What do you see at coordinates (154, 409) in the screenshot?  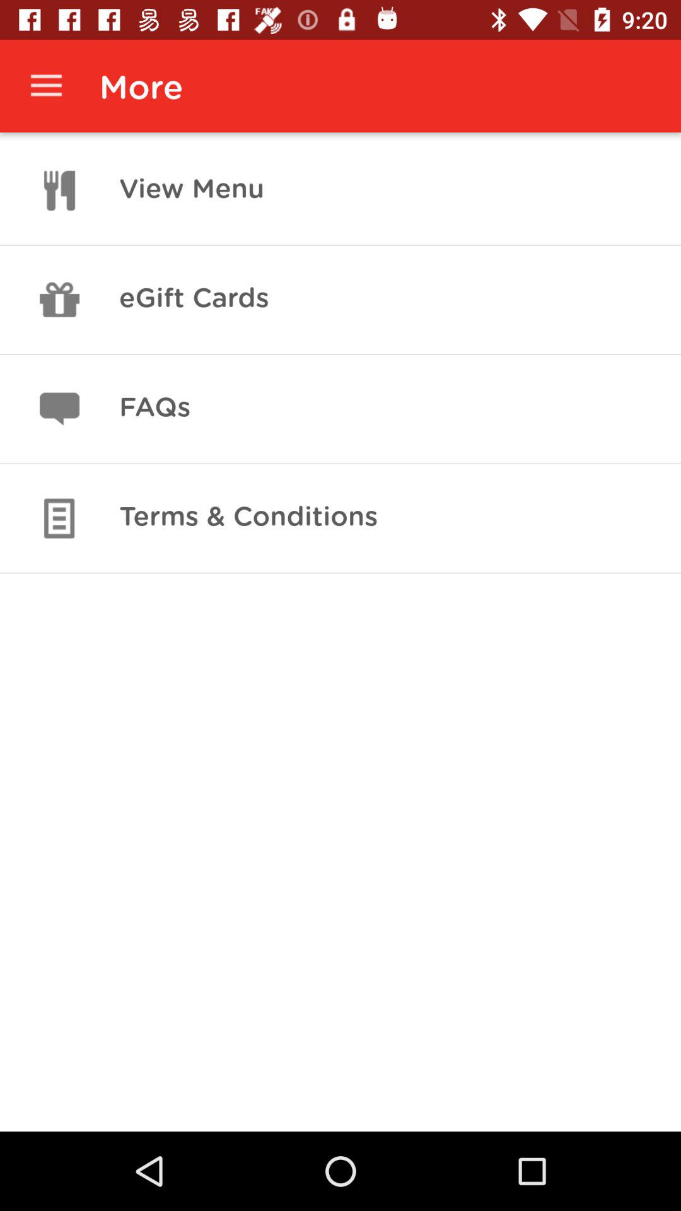 I see `scroll to the faqs icon` at bounding box center [154, 409].